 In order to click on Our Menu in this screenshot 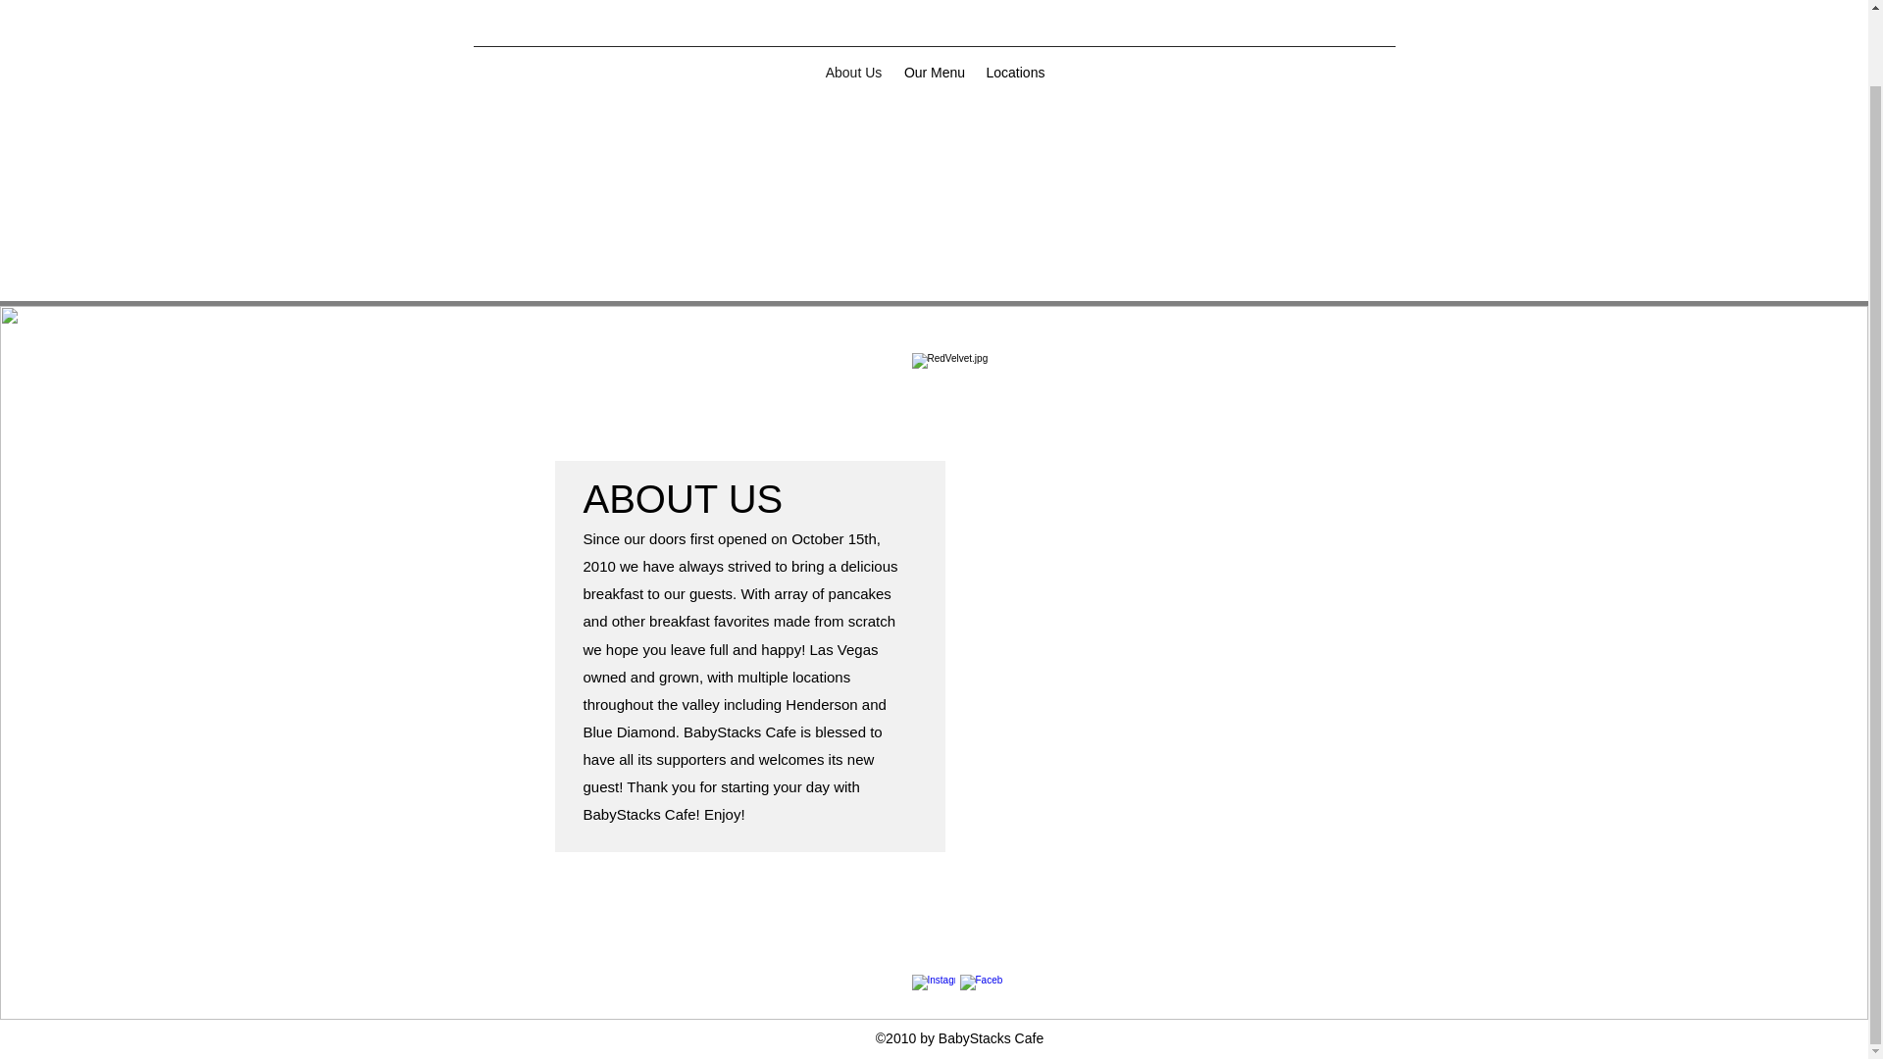, I will do `click(934, 73)`.